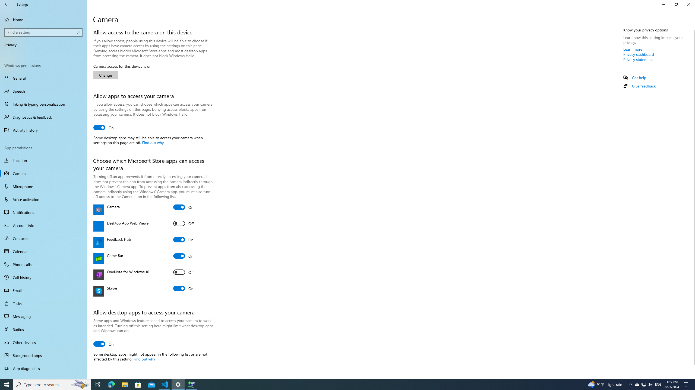 Image resolution: width=695 pixels, height=390 pixels. I want to click on Background apps, so click(43, 355).